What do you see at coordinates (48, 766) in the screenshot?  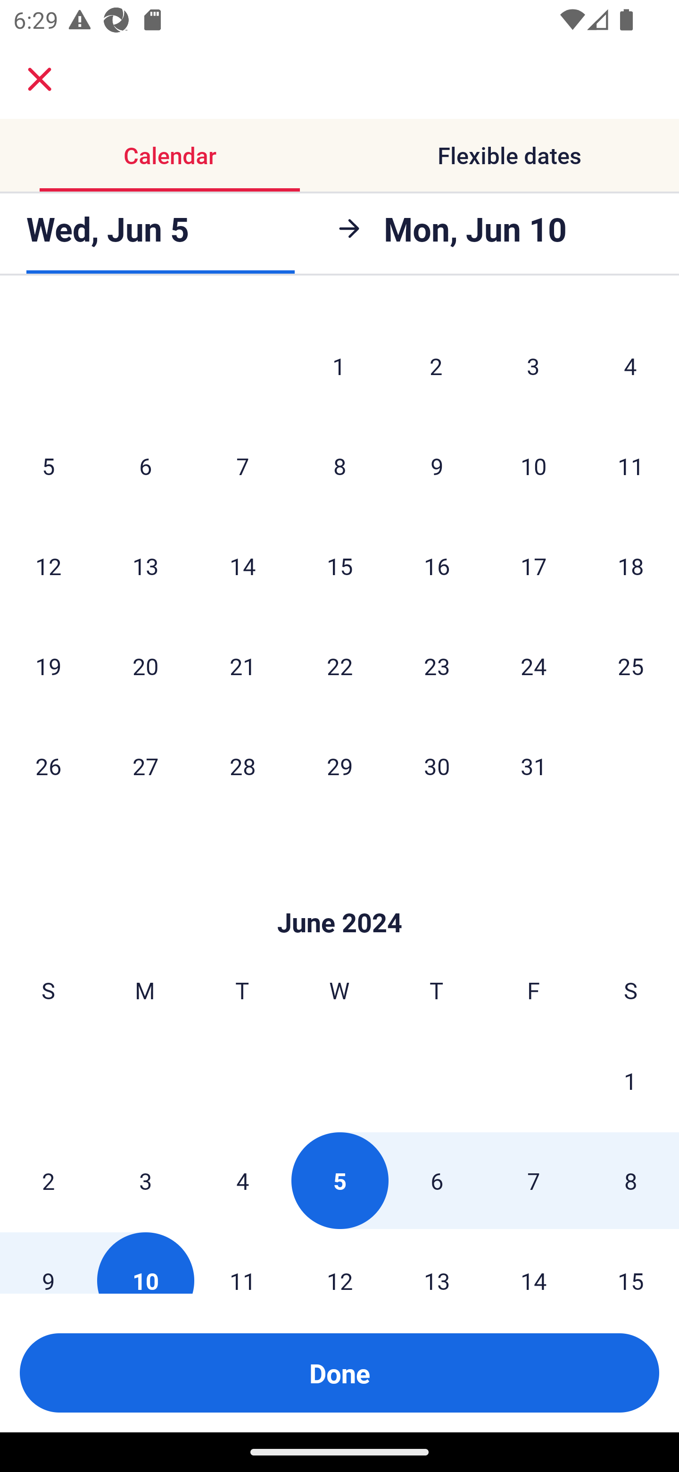 I see `26 Sunday, May 26, 2024` at bounding box center [48, 766].